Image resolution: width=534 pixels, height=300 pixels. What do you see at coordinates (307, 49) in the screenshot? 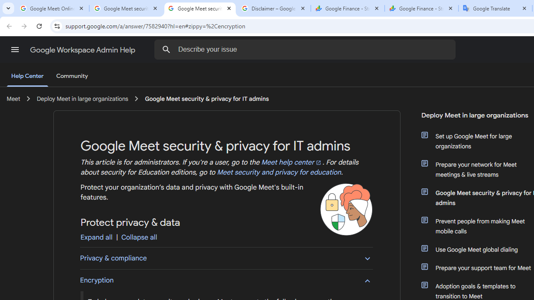
I see `Describe your issue` at bounding box center [307, 49].